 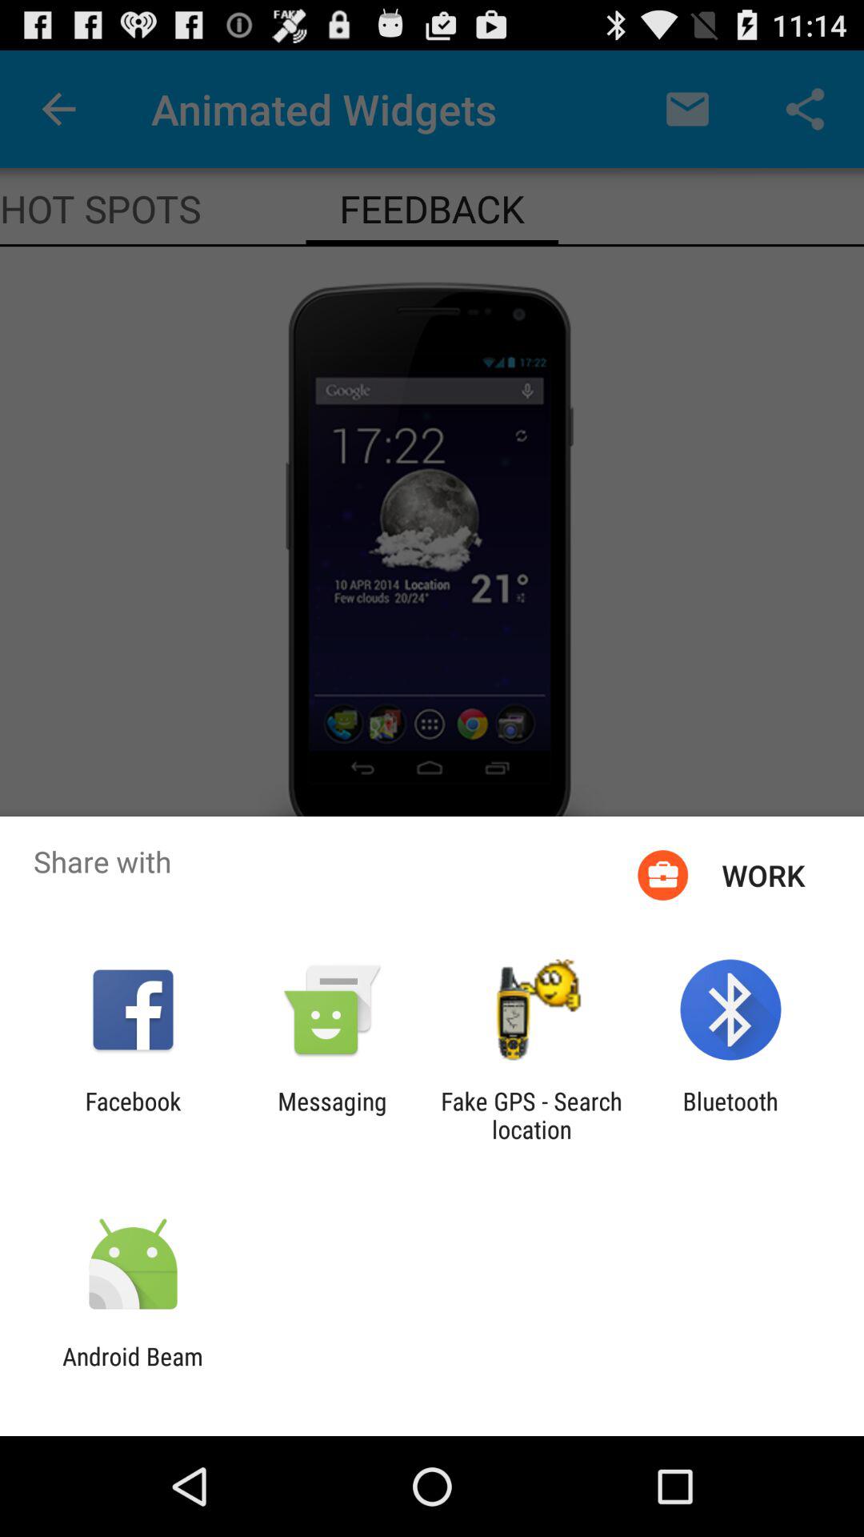 What do you see at coordinates (531, 1115) in the screenshot?
I see `click item next to messaging icon` at bounding box center [531, 1115].